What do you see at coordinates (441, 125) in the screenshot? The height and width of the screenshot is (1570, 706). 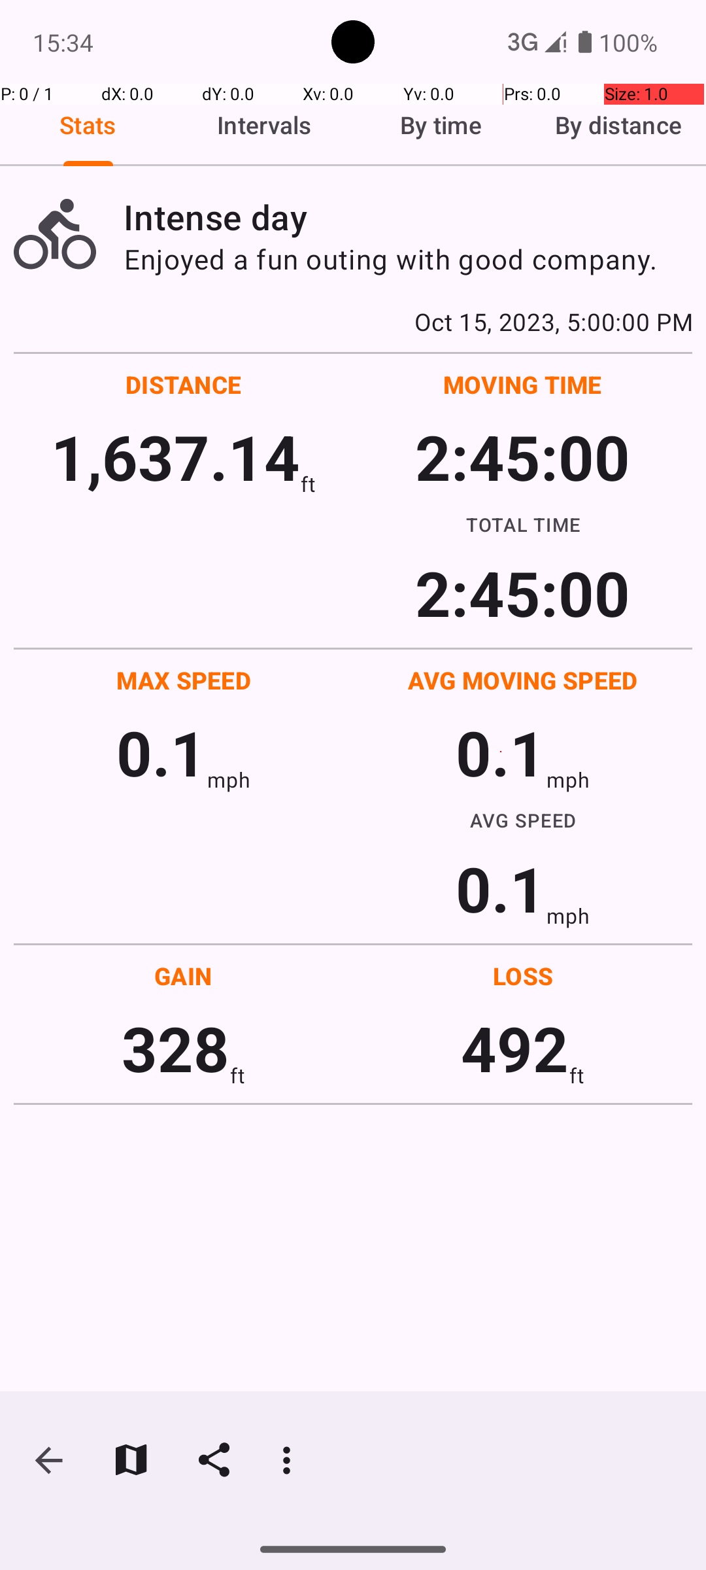 I see `By time` at bounding box center [441, 125].